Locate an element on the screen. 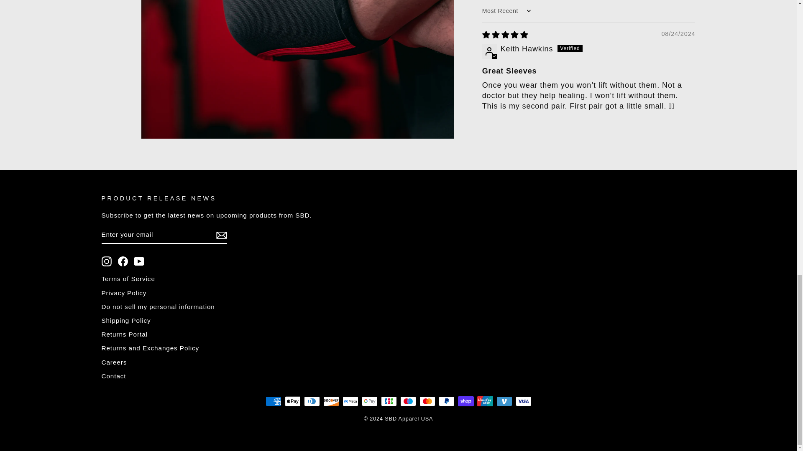 This screenshot has height=451, width=803. American Express is located at coordinates (273, 401).